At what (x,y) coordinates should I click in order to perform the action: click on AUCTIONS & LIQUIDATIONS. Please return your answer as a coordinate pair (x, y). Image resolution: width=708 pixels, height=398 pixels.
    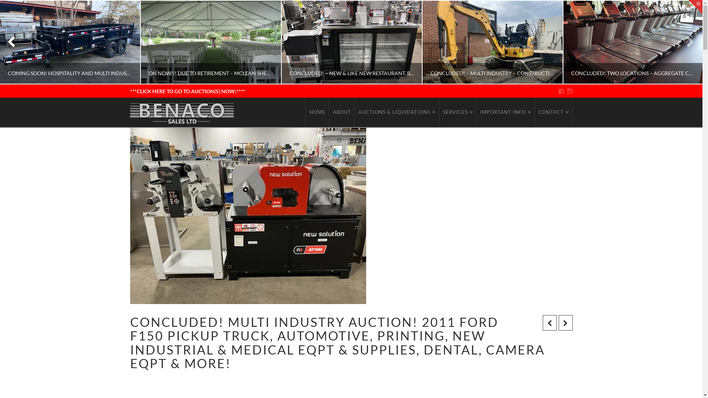
    Looking at the image, I should click on (397, 112).